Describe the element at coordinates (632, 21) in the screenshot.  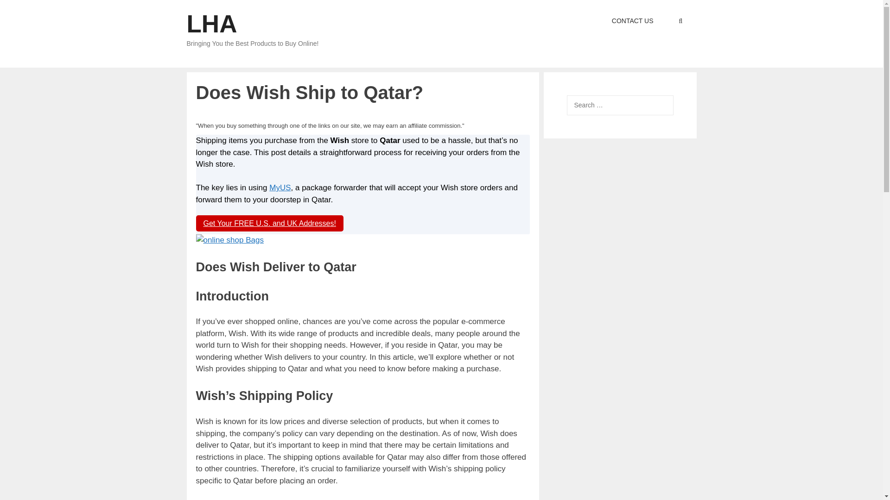
I see `CONTACT US` at that location.